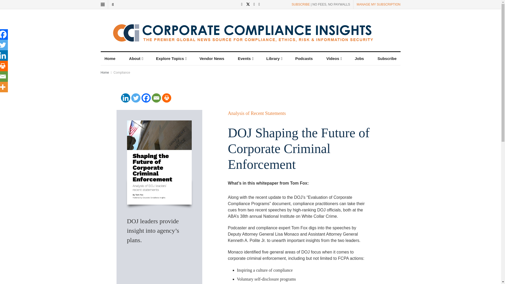 Image resolution: width=505 pixels, height=284 pixels. I want to click on SUBSCRIBE, so click(301, 4).